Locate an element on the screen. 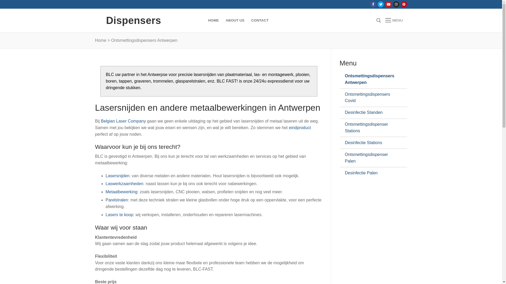  Parelstralen is located at coordinates (116, 200).